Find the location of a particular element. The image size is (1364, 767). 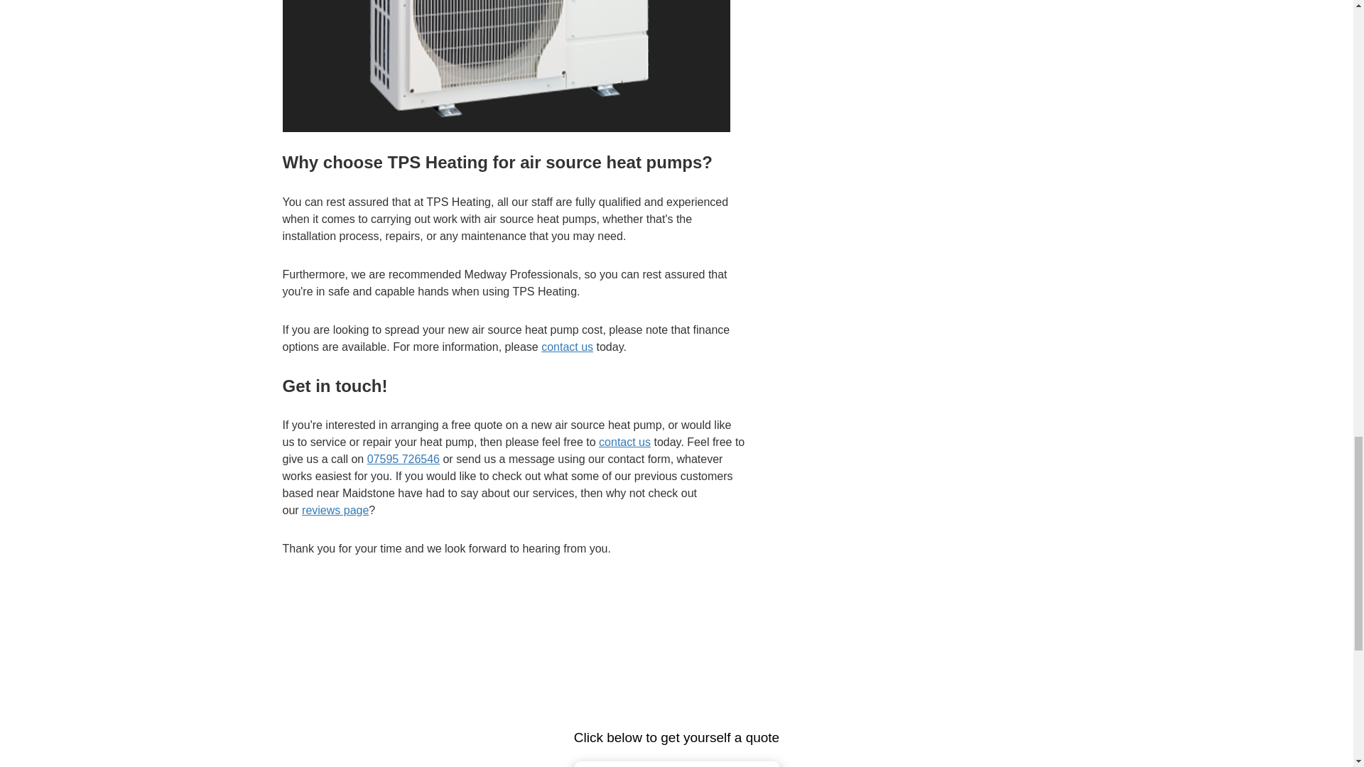

contact us is located at coordinates (567, 347).